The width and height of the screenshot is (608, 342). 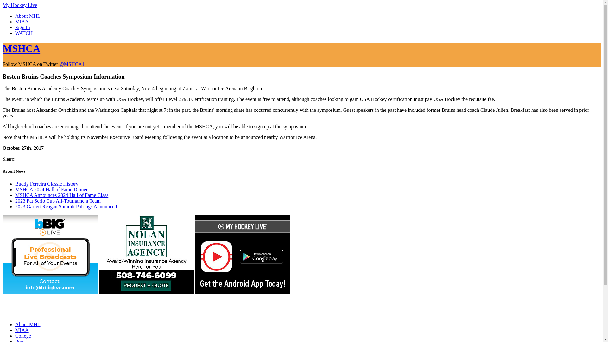 I want to click on About MHL, so click(x=28, y=16).